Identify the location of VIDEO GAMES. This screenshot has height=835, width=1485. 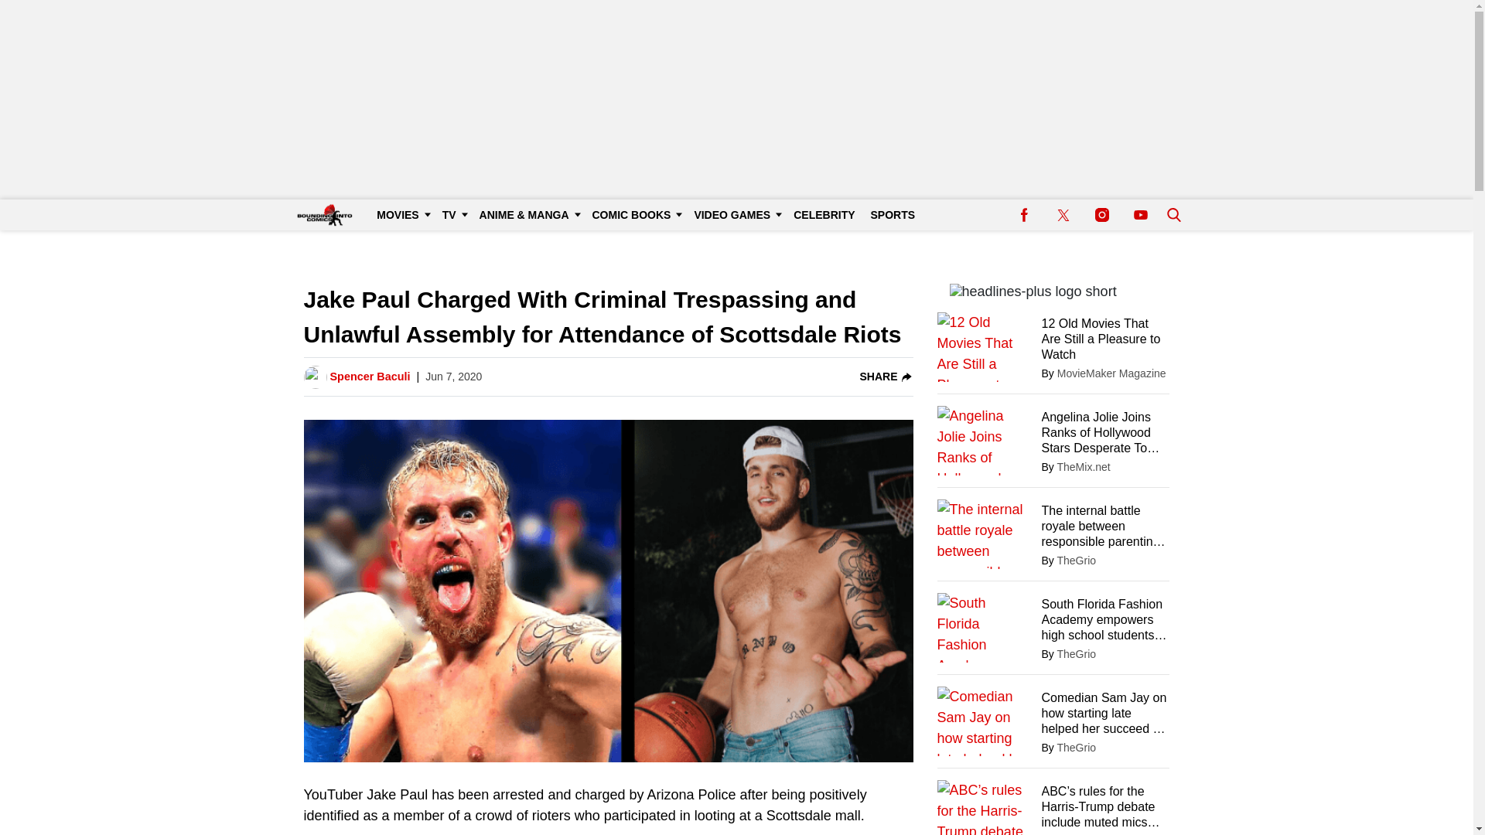
(736, 215).